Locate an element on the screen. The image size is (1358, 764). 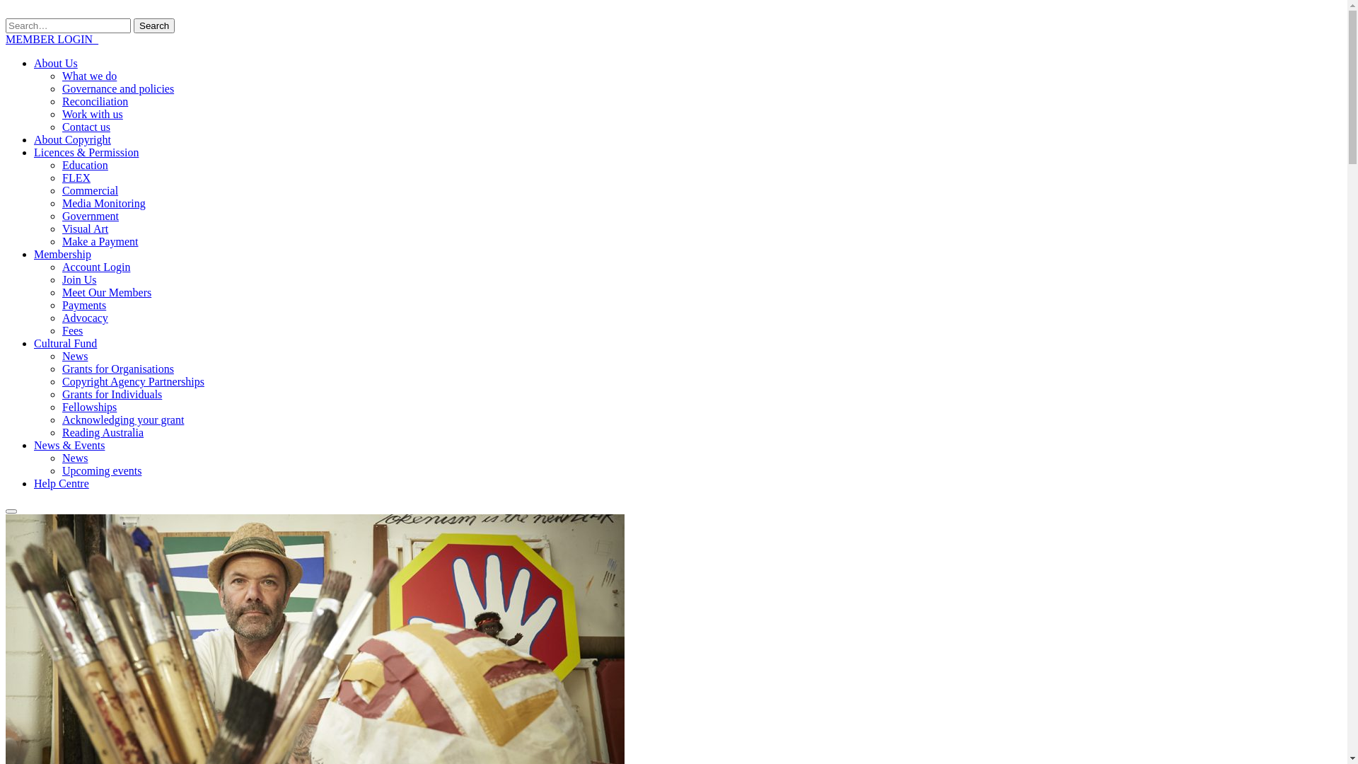
Upcoming events is located at coordinates (102, 471).